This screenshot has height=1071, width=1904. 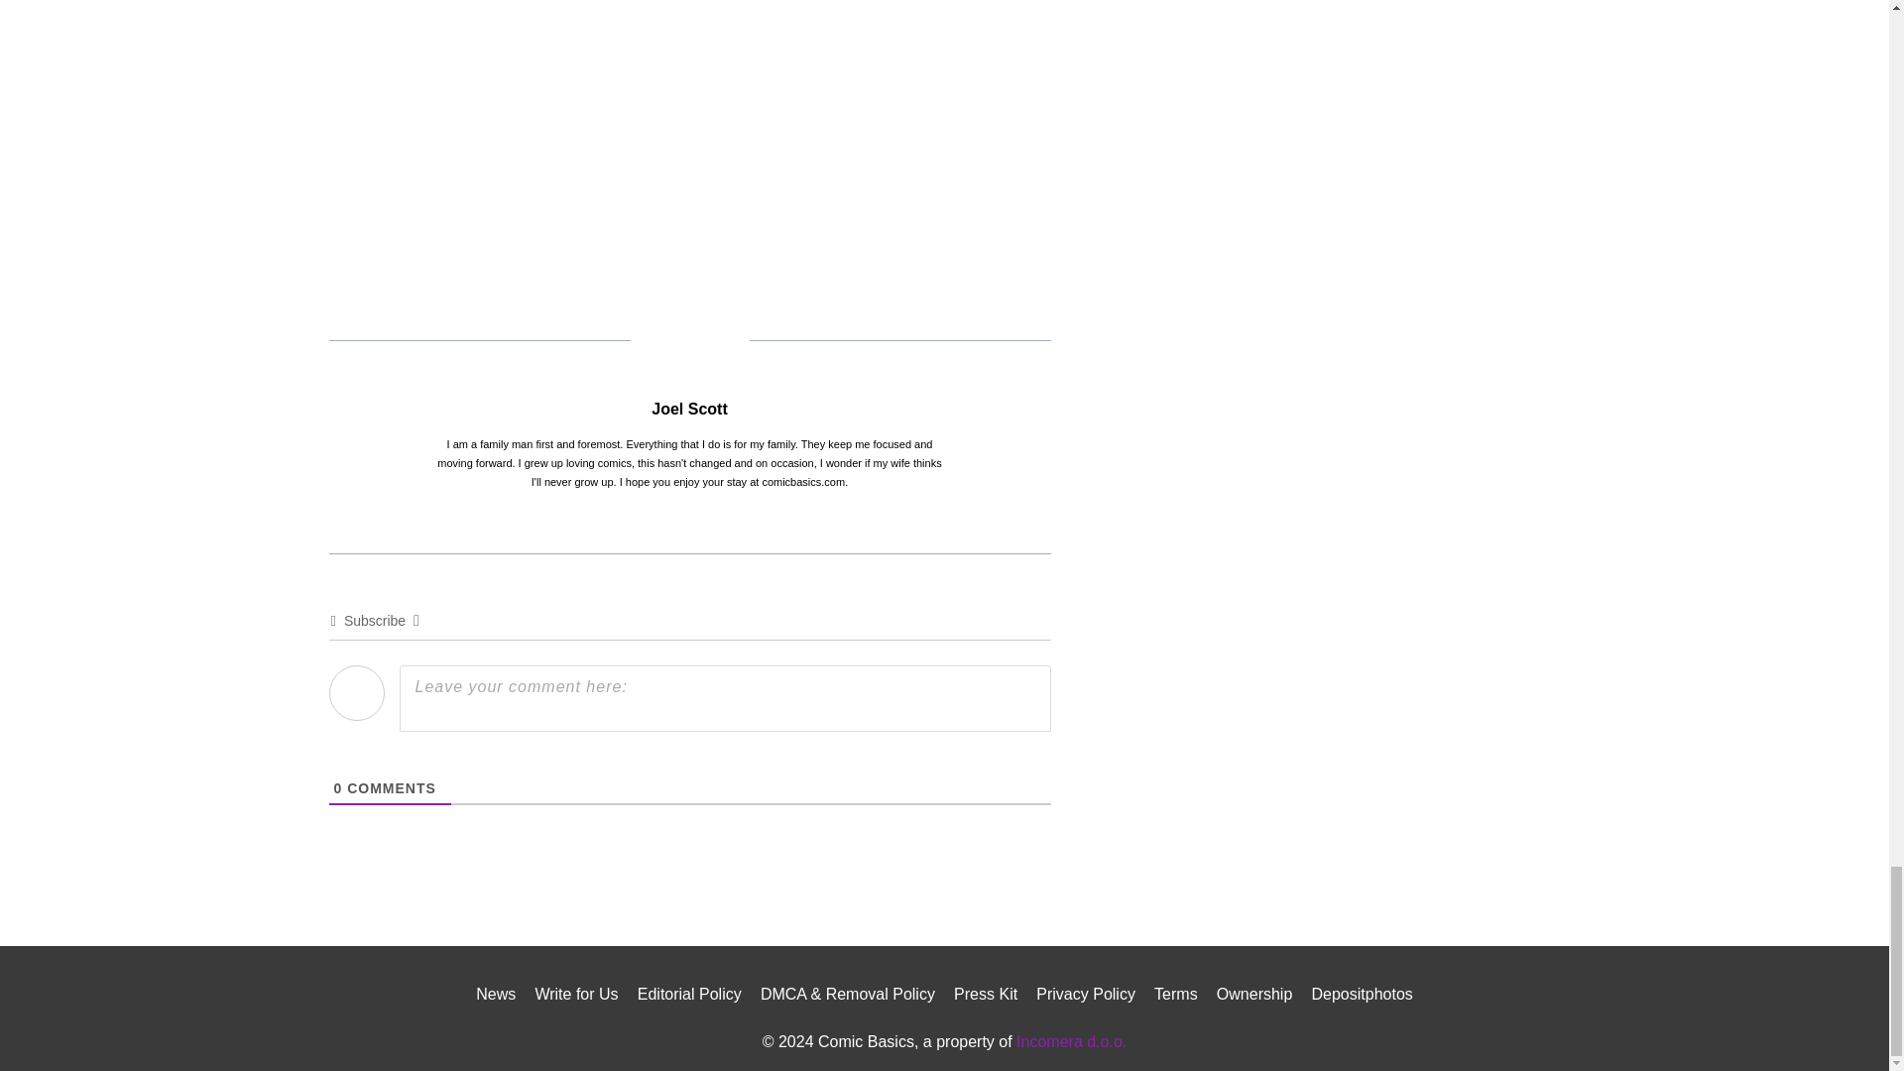 I want to click on Posts by Joel Scott, so click(x=688, y=409).